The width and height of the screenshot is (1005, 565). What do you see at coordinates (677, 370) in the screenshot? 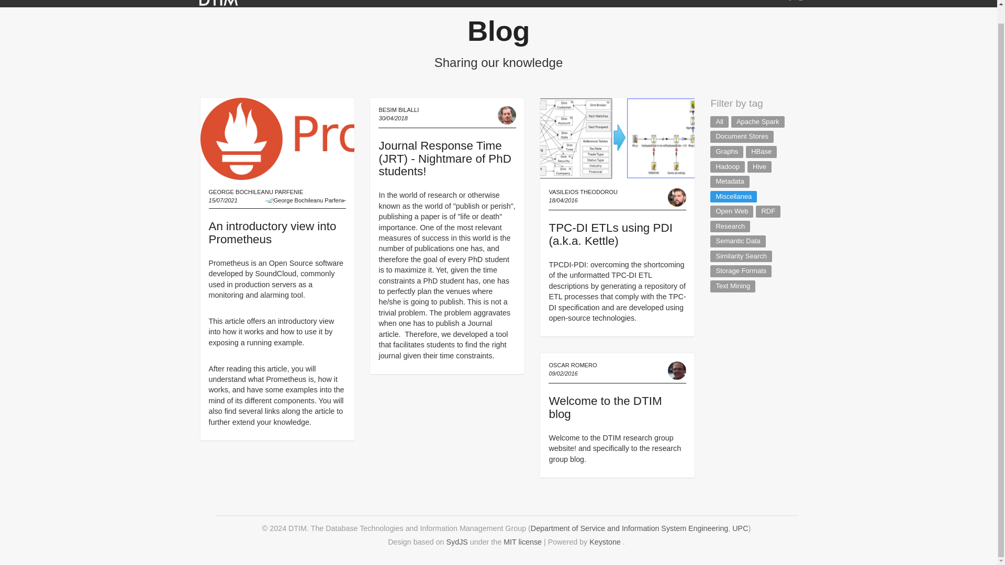
I see `Oscar Romero` at bounding box center [677, 370].